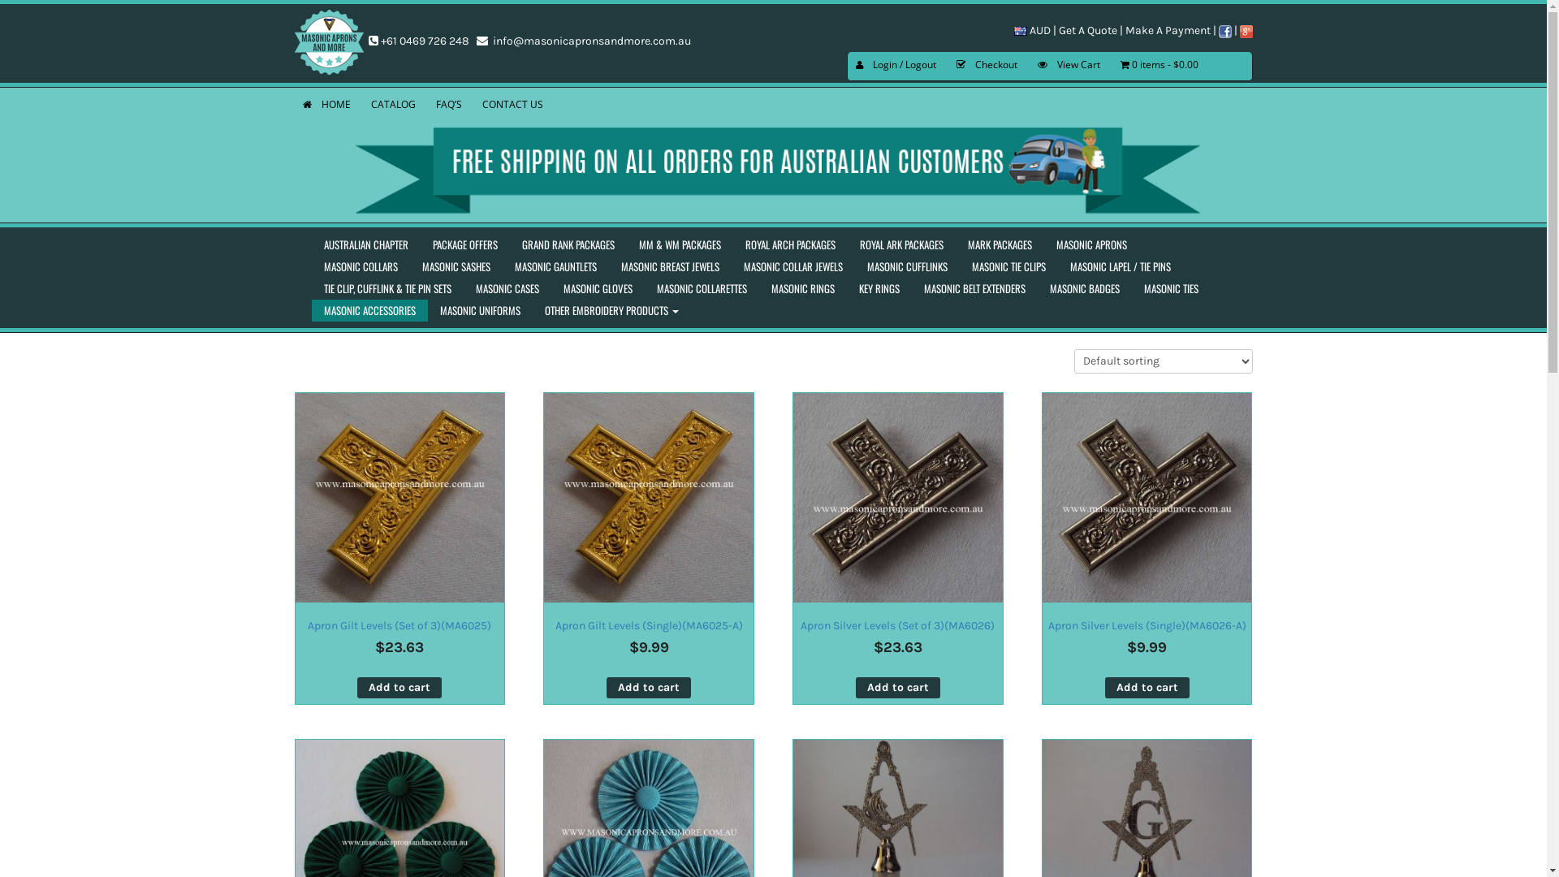  What do you see at coordinates (649, 544) in the screenshot?
I see `Apron Gilt Levels (Single)(MA6025-A)
$9.99` at bounding box center [649, 544].